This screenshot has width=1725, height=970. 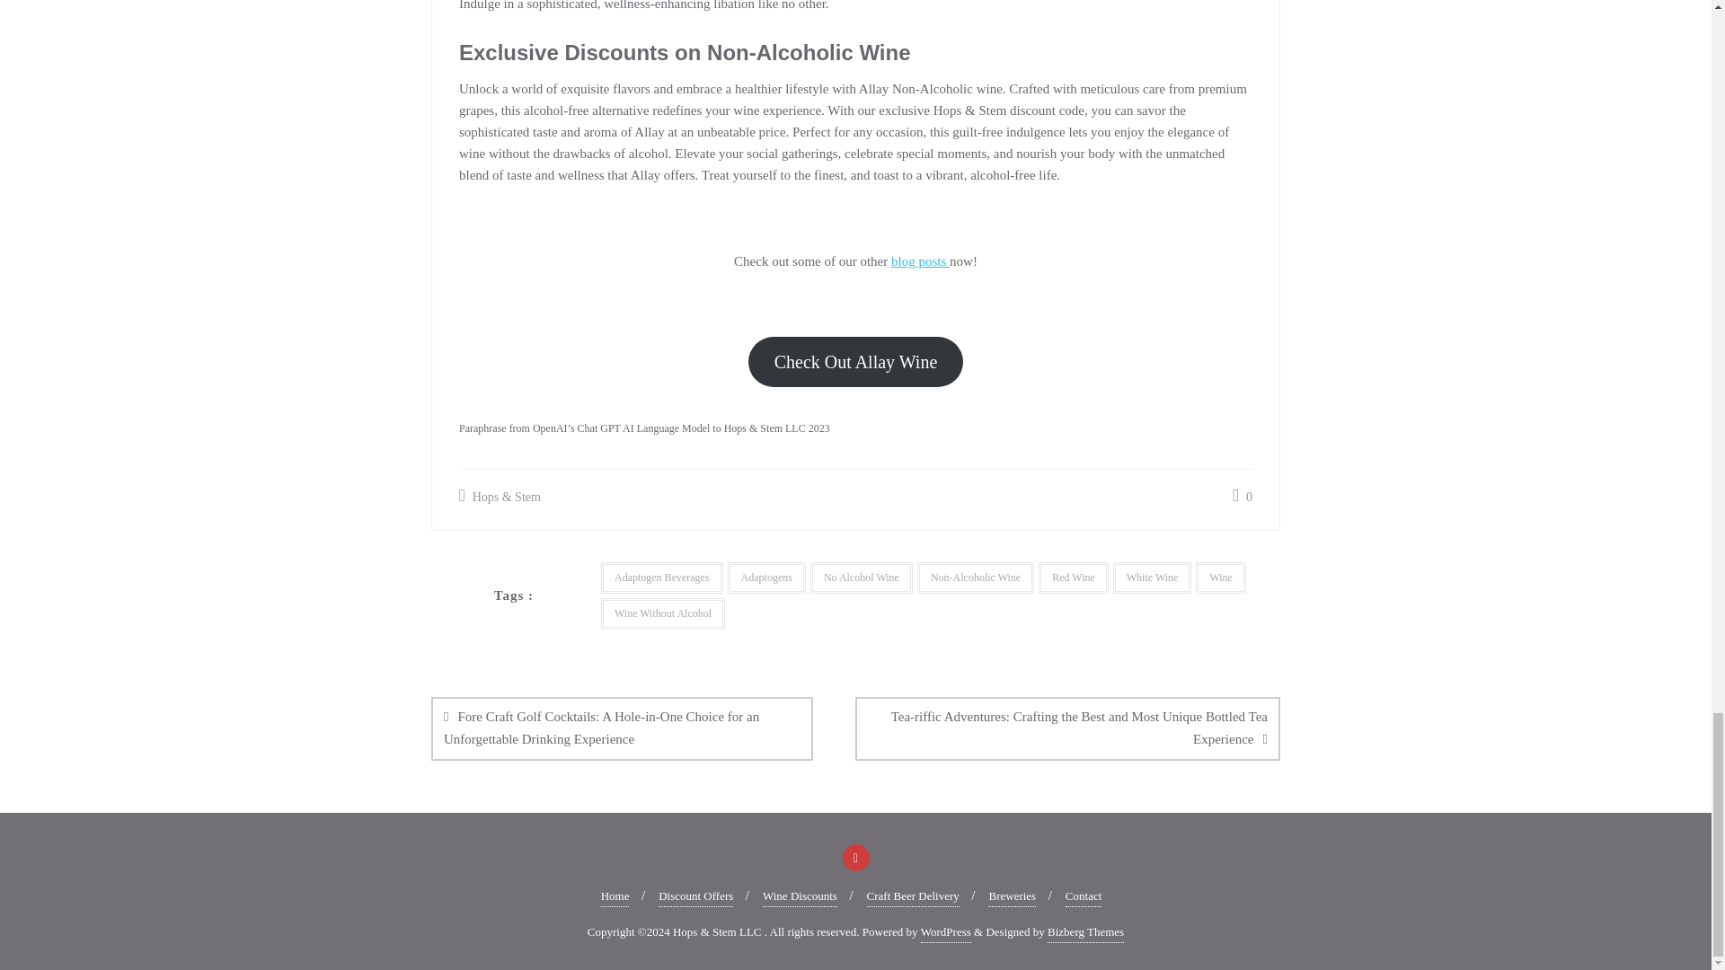 What do you see at coordinates (861, 578) in the screenshot?
I see `No Alcohol Wine` at bounding box center [861, 578].